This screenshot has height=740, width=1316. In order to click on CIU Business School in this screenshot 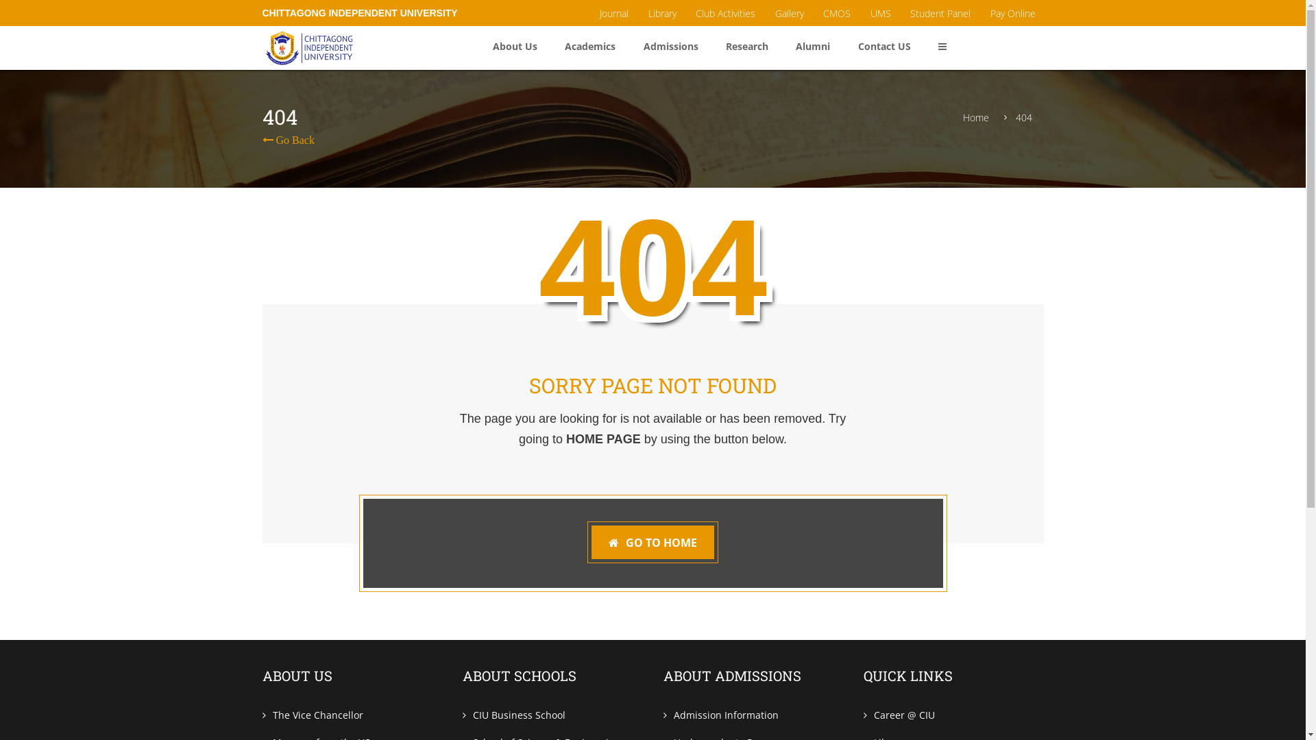, I will do `click(514, 715)`.